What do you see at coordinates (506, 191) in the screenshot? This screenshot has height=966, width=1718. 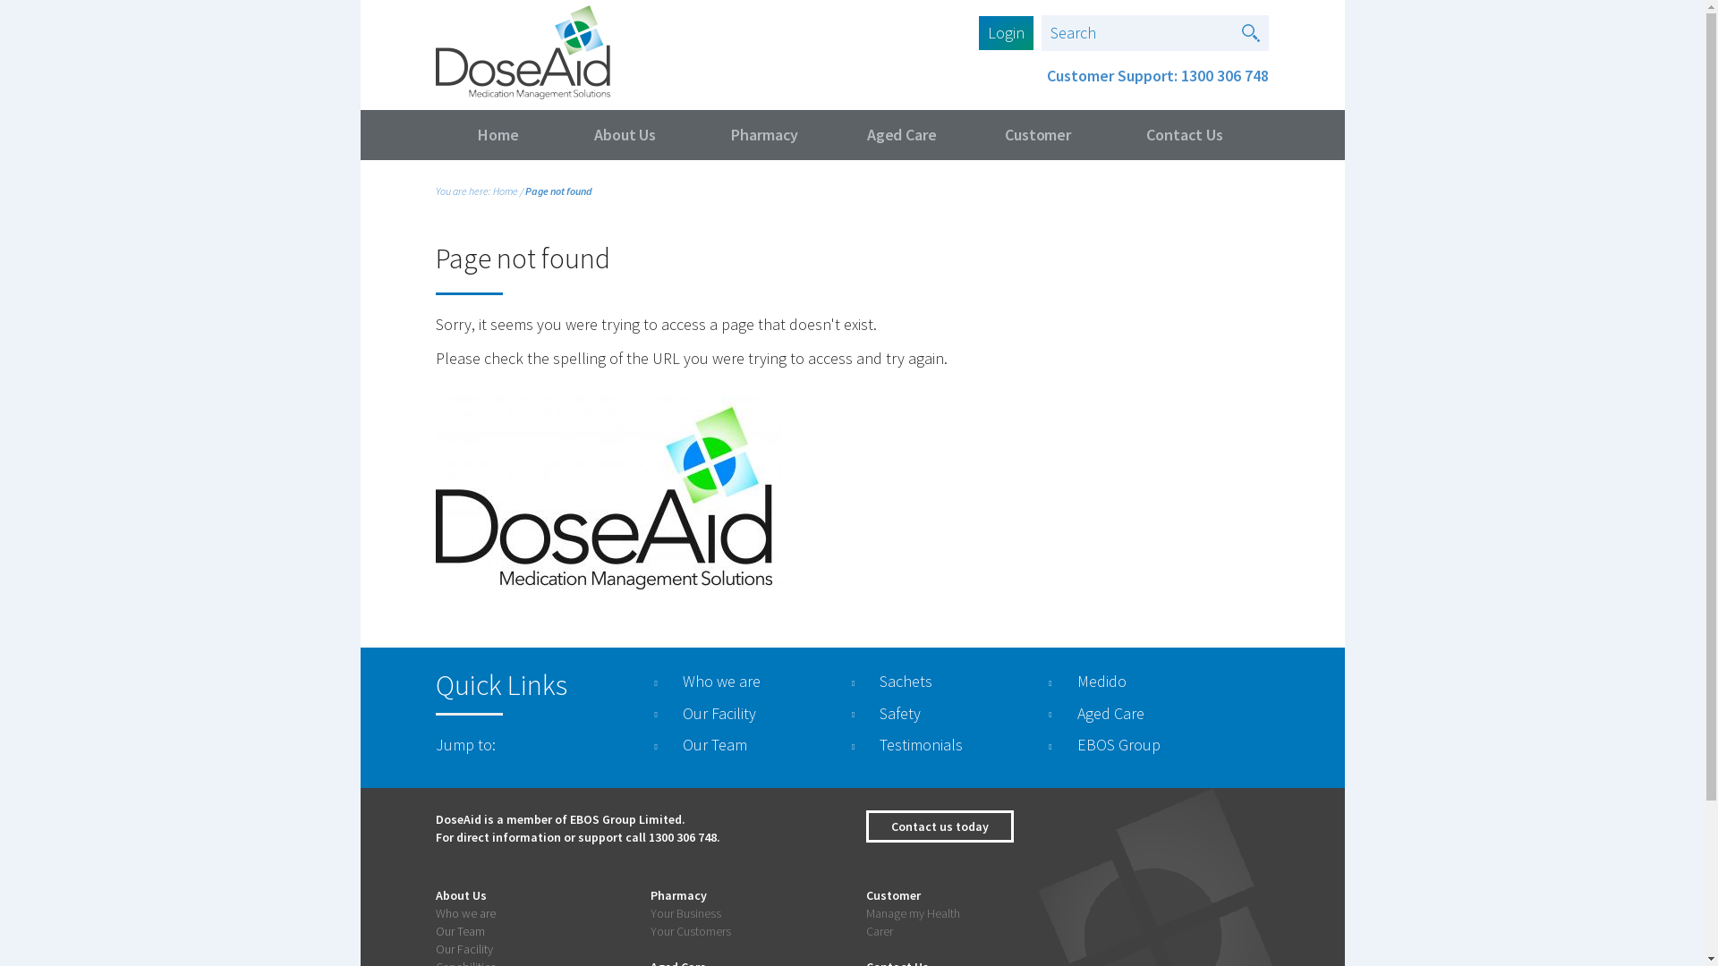 I see `Home` at bounding box center [506, 191].